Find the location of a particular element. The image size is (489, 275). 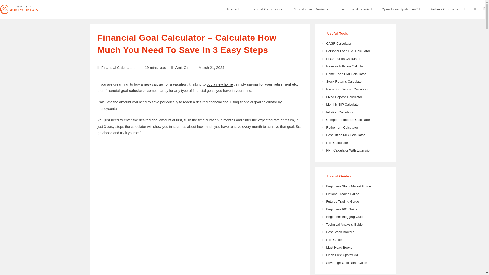

Technical Analysis is located at coordinates (357, 9).